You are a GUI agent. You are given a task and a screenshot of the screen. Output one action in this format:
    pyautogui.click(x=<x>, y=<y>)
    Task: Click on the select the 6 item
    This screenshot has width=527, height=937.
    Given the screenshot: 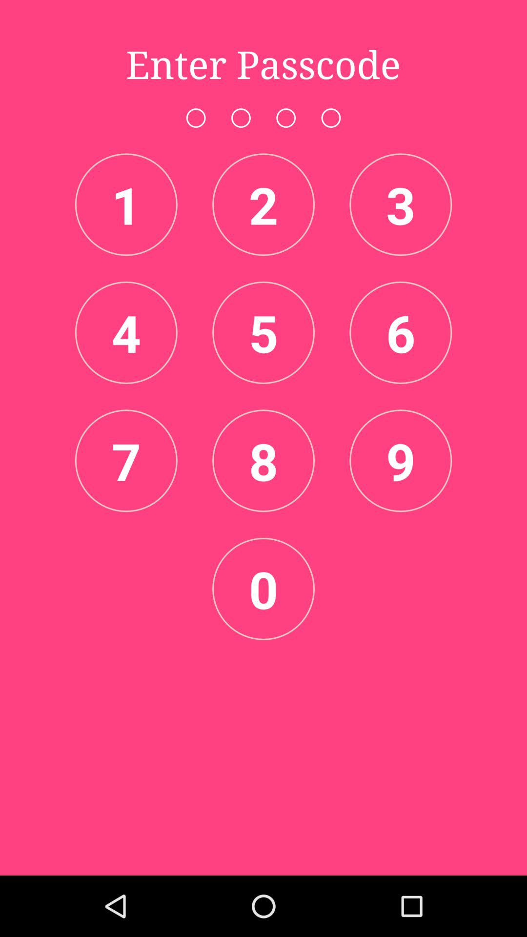 What is the action you would take?
    pyautogui.click(x=401, y=332)
    